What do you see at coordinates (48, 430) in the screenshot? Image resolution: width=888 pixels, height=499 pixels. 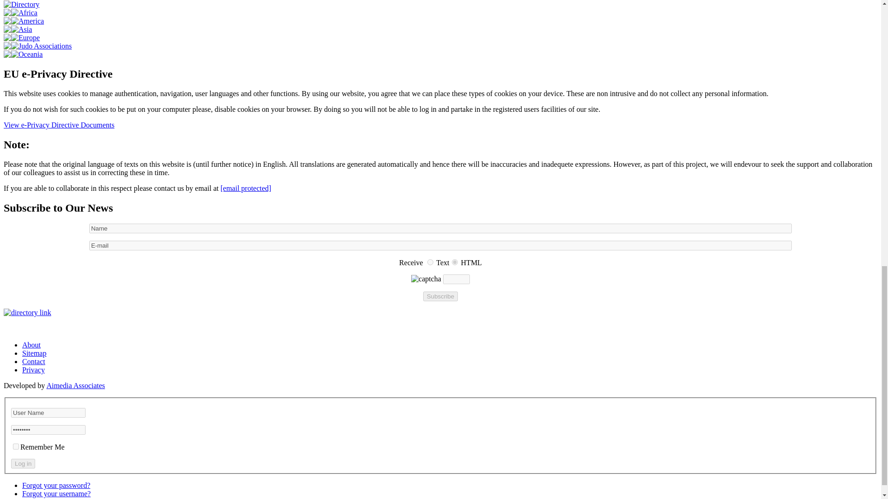 I see `Password` at bounding box center [48, 430].